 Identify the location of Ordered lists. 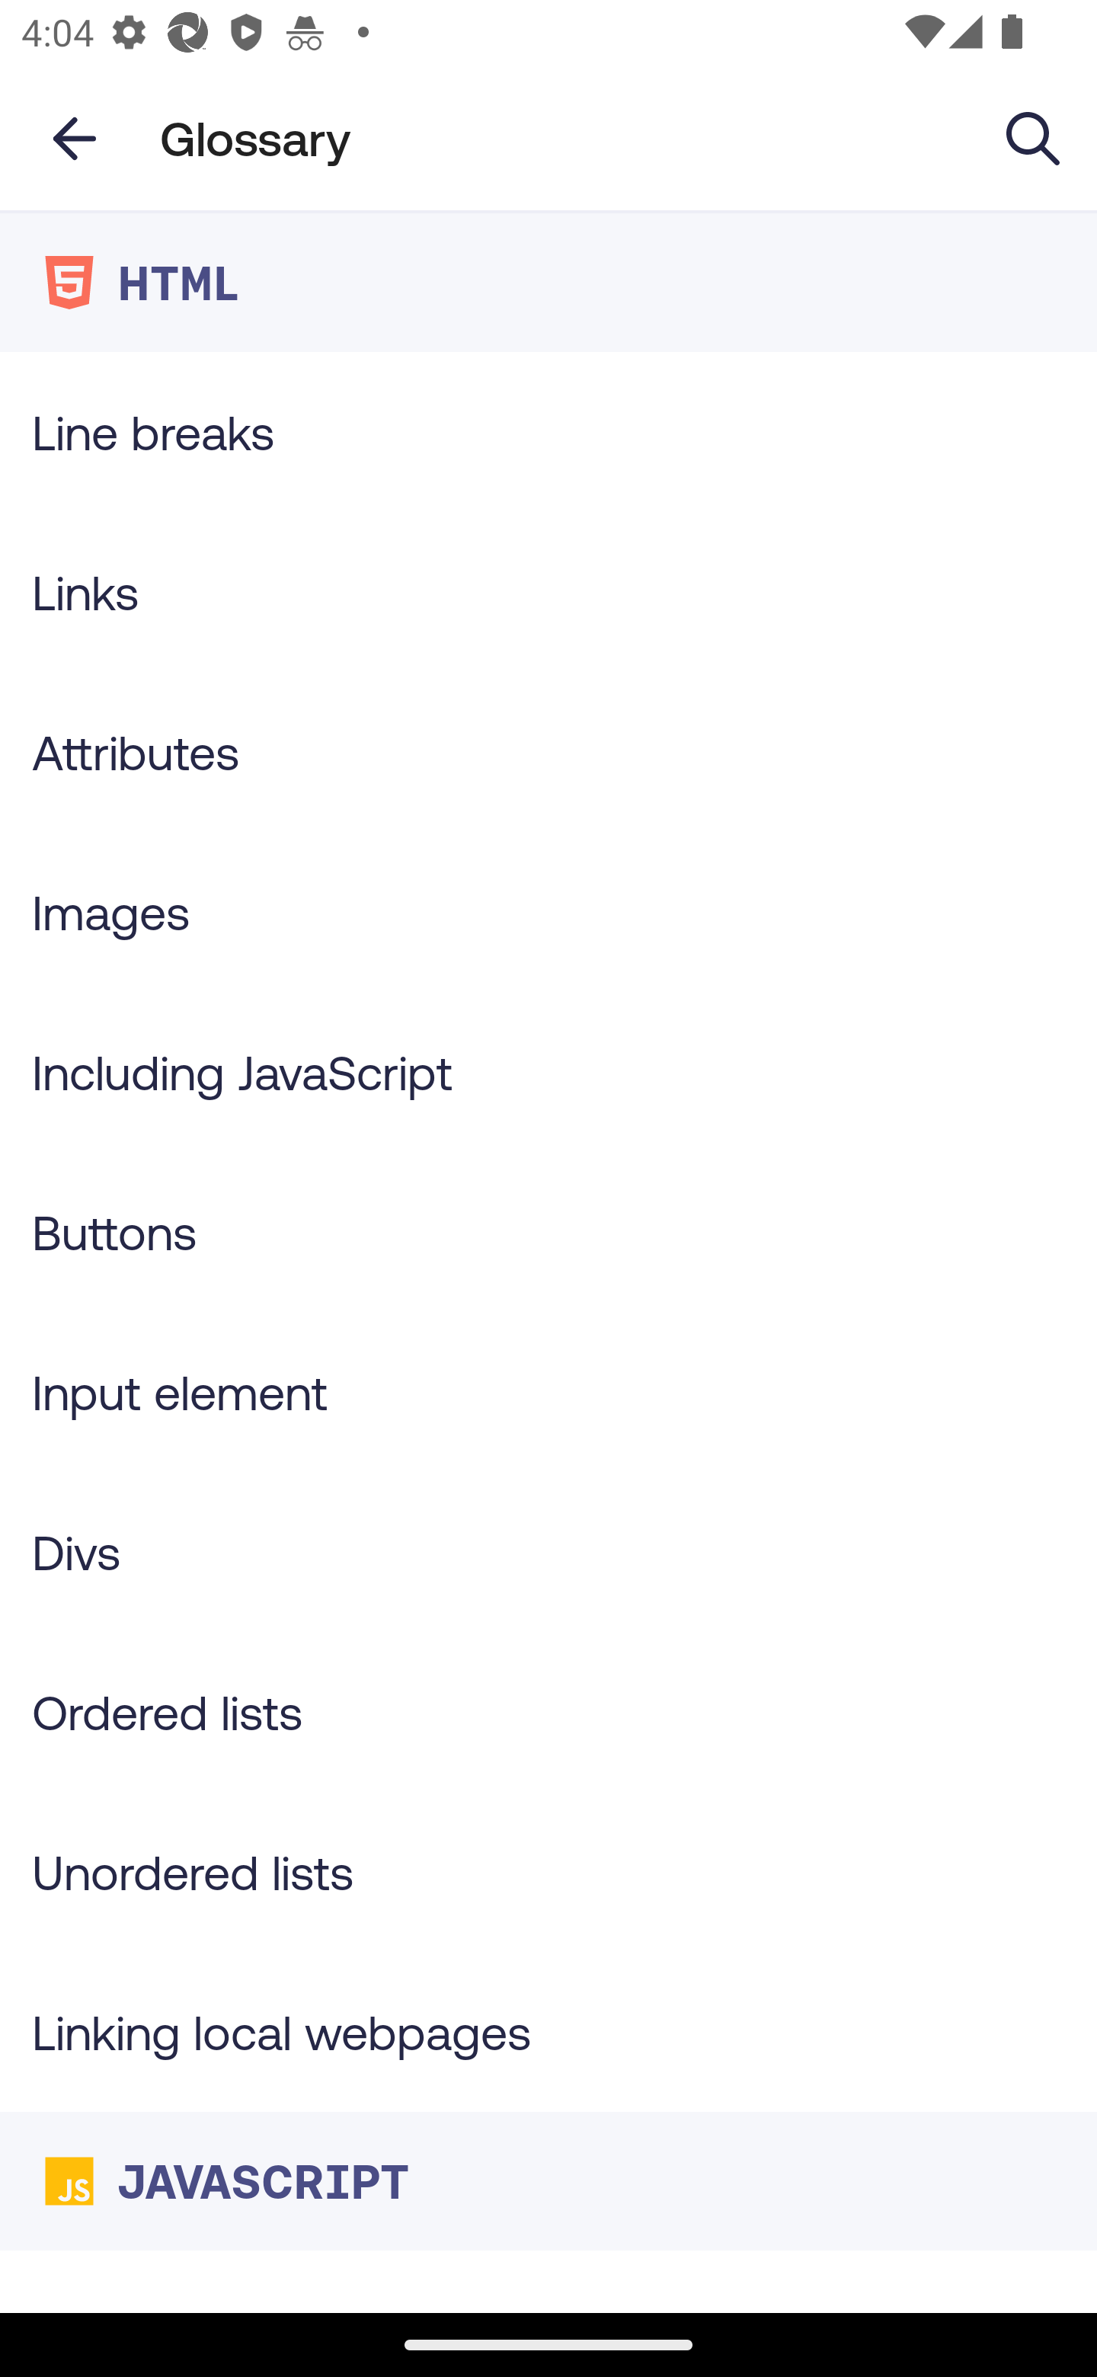
(548, 1713).